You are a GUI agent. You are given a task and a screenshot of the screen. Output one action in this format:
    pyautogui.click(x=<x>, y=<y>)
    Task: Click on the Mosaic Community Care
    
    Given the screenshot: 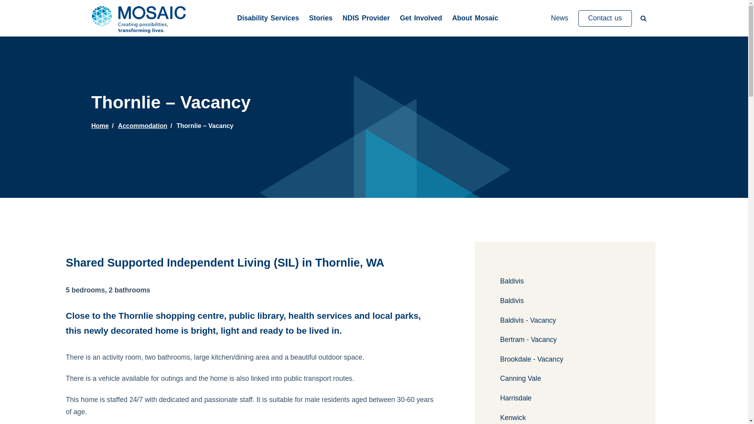 What is the action you would take?
    pyautogui.click(x=140, y=18)
    